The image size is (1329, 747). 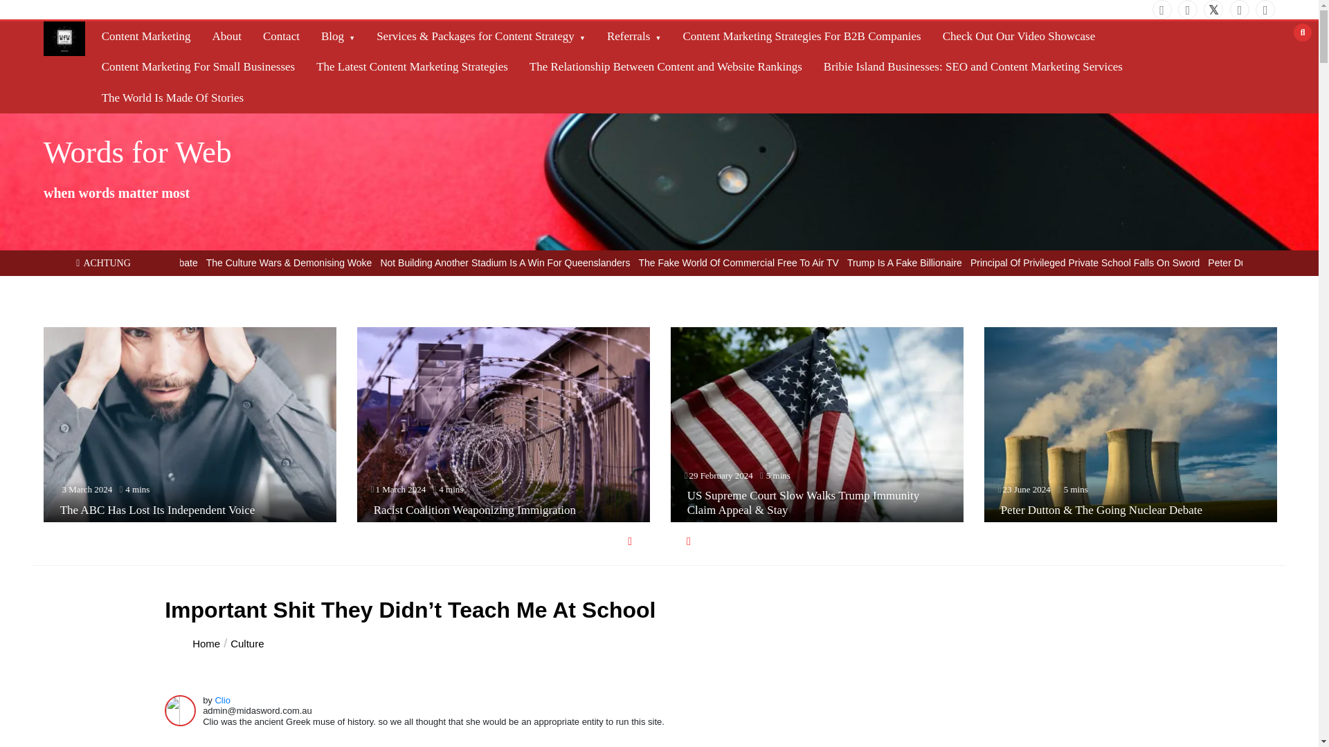 What do you see at coordinates (281, 36) in the screenshot?
I see `Contact` at bounding box center [281, 36].